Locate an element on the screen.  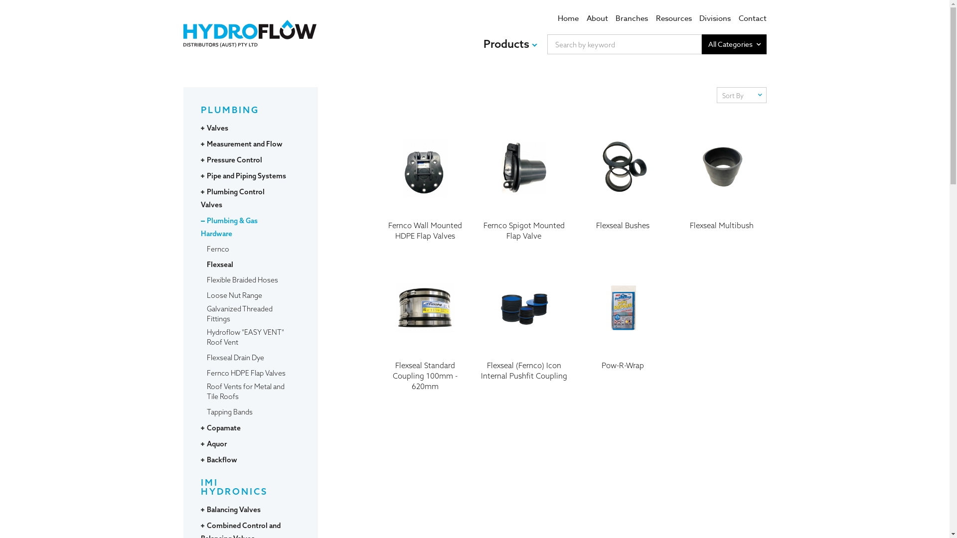
Flexible Braided Hoses is located at coordinates (242, 280).